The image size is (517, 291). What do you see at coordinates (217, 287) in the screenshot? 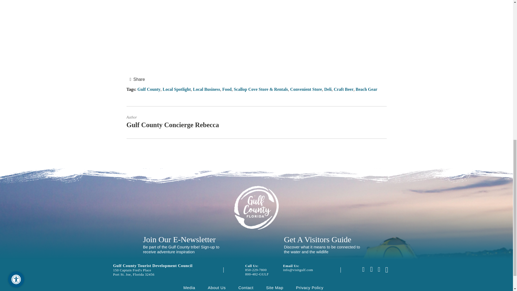
I see `About Us` at bounding box center [217, 287].